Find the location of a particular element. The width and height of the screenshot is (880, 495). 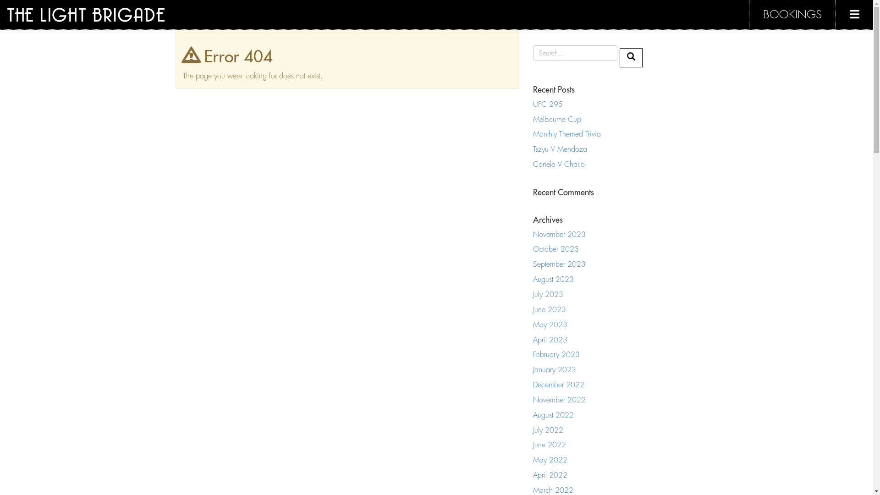

September 2023 is located at coordinates (559, 264).